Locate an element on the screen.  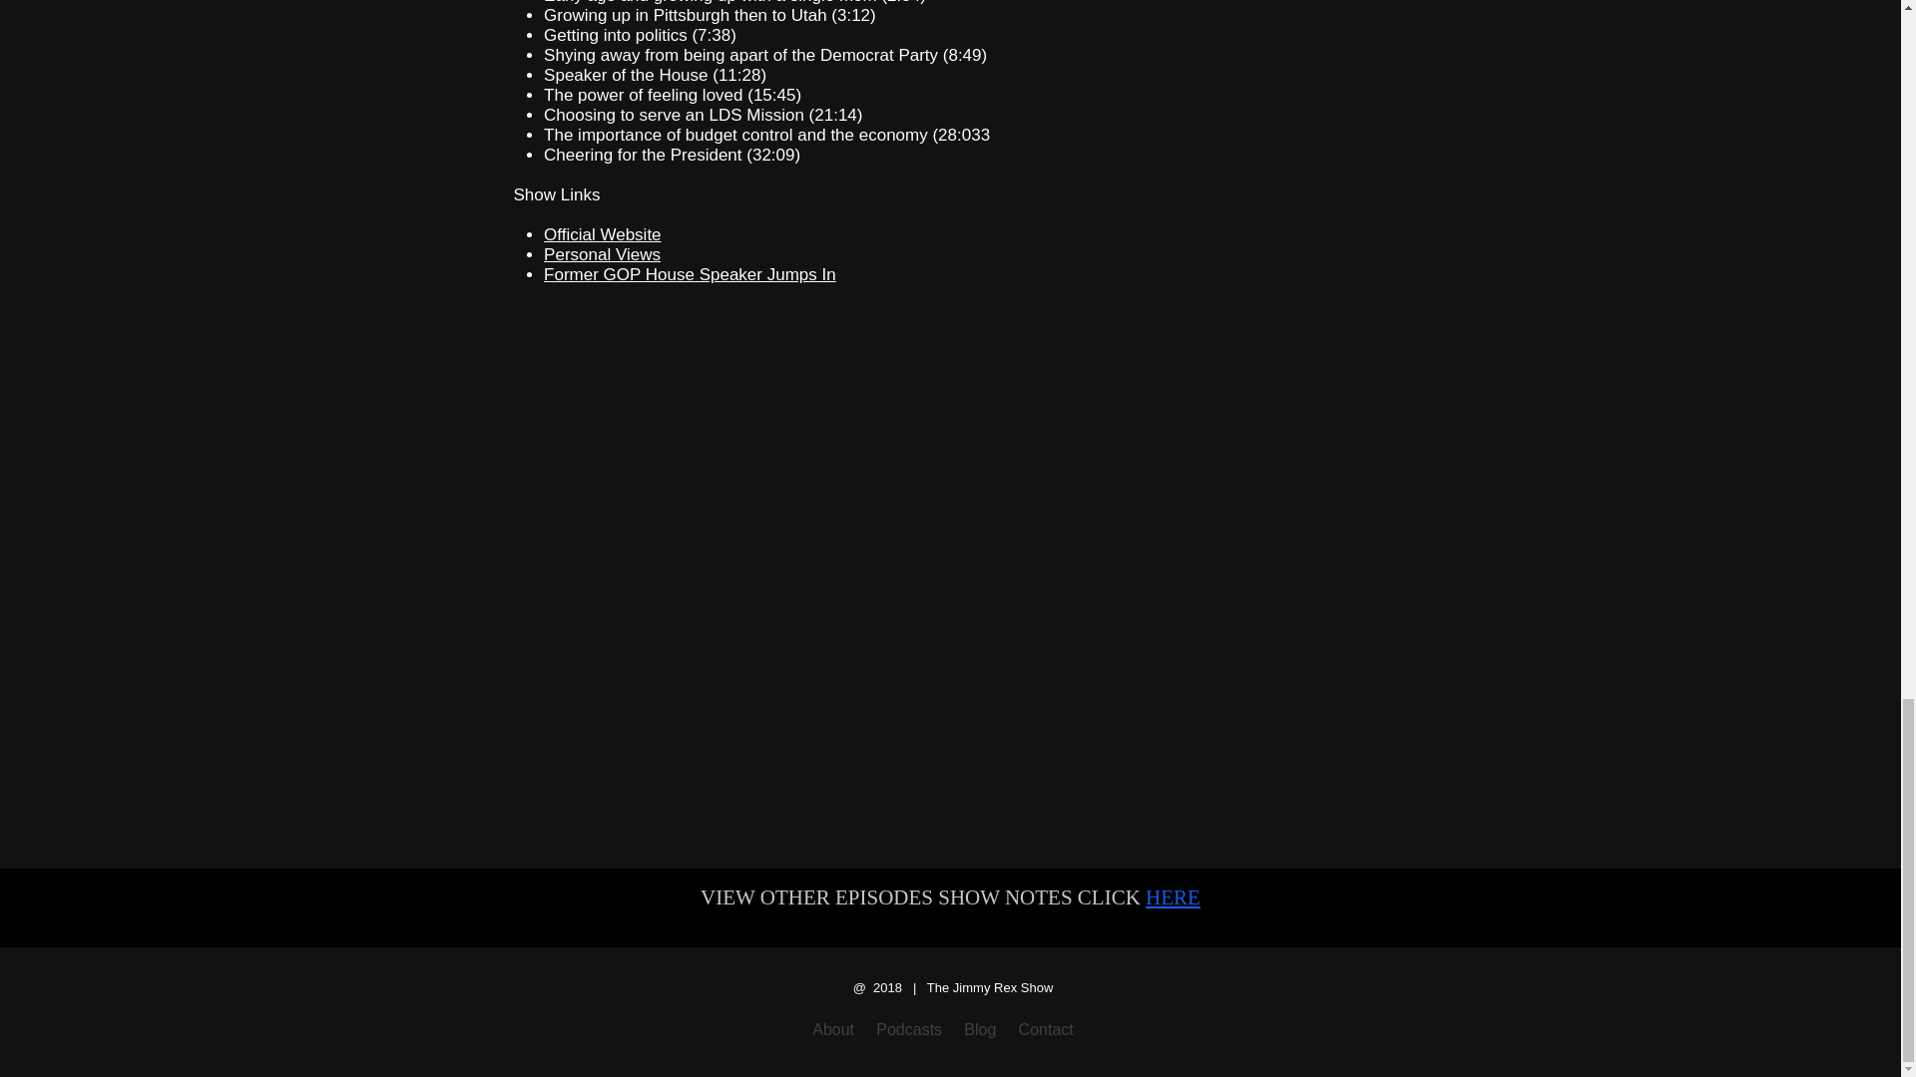
Official Website is located at coordinates (603, 234).